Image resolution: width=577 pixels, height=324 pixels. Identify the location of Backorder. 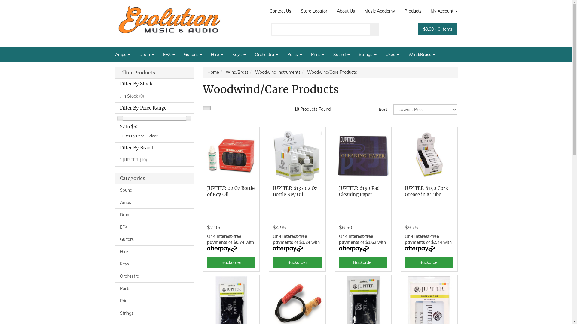
(231, 262).